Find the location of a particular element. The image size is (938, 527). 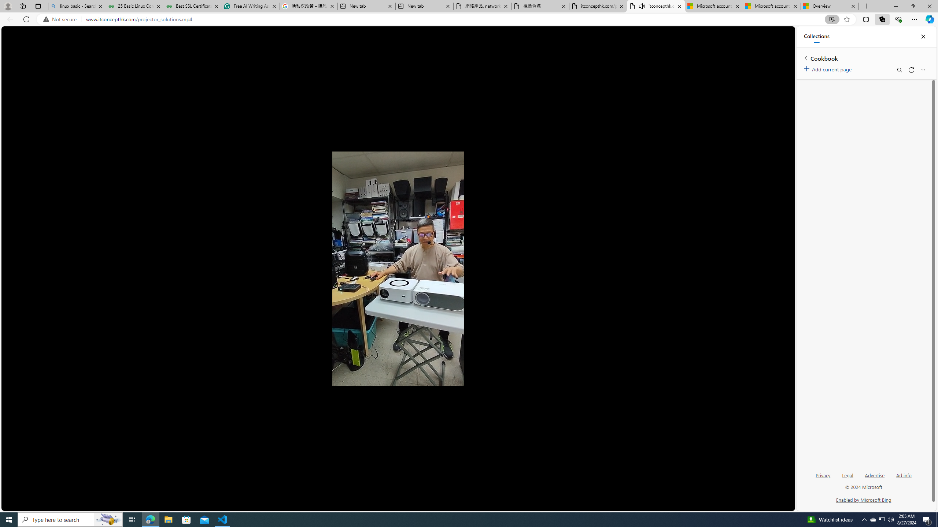

Free AI Writing Assistance for Students | Grammarly is located at coordinates (251, 6).